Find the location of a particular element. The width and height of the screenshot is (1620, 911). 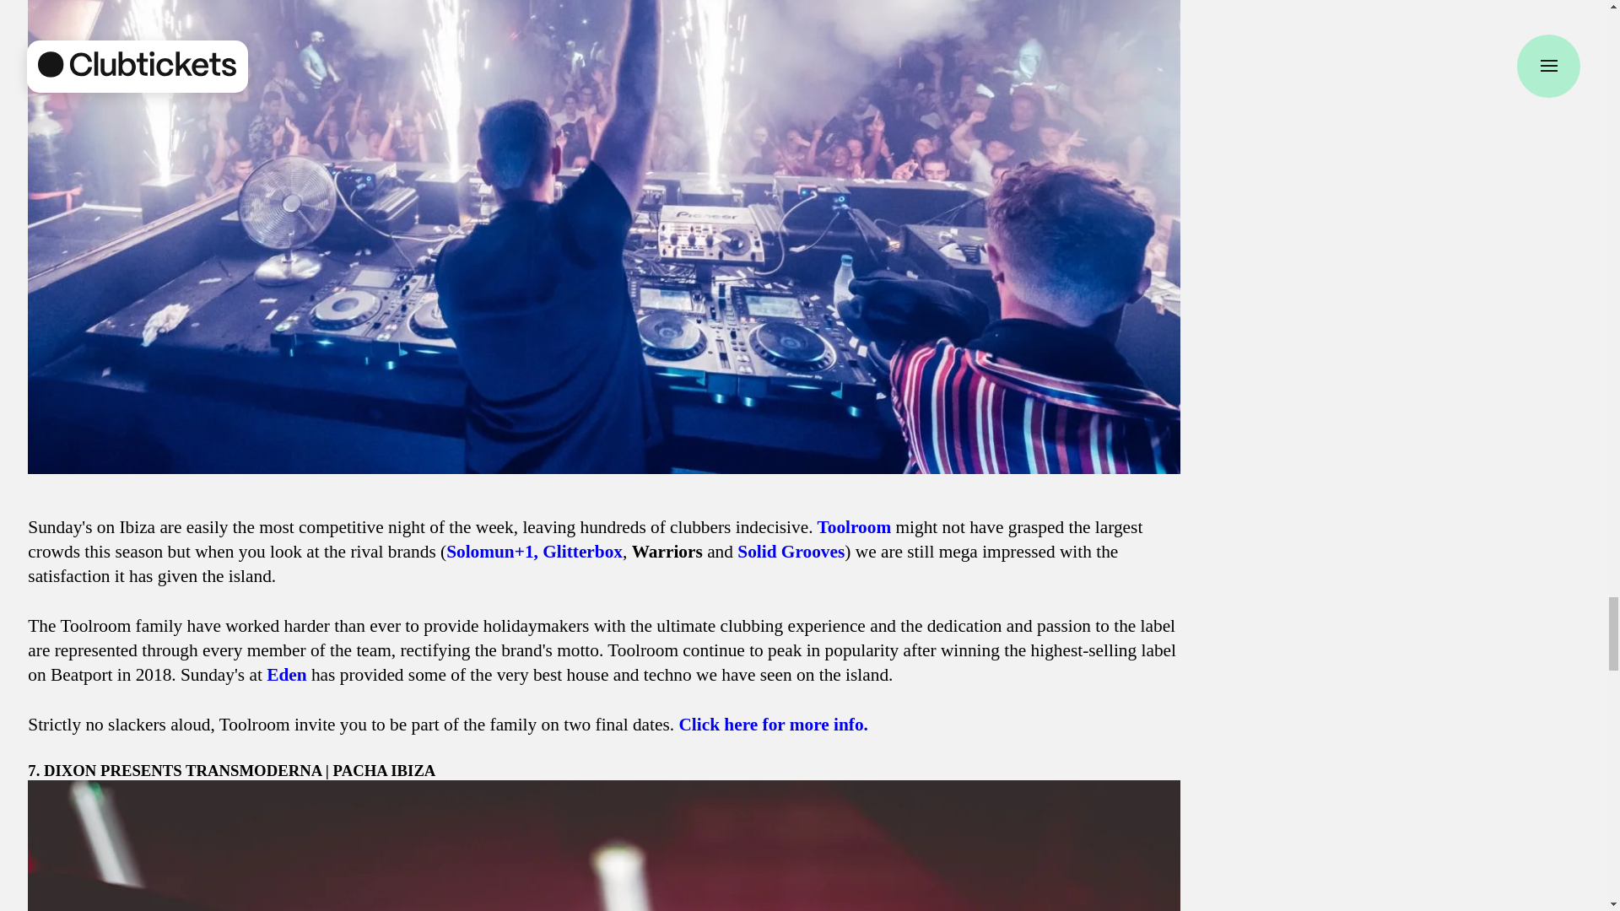

Glitterbox is located at coordinates (582, 552).